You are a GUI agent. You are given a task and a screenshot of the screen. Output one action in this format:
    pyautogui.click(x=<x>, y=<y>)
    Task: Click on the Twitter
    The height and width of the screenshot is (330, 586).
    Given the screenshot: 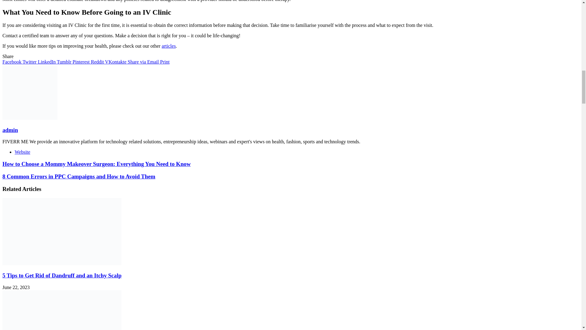 What is the action you would take?
    pyautogui.click(x=29, y=62)
    